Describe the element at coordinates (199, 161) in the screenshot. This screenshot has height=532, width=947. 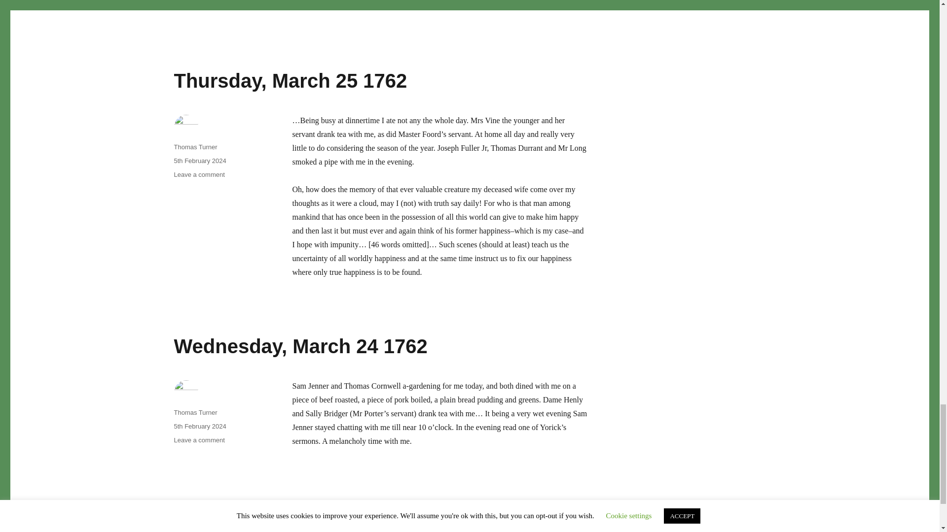
I see `Thomas Turner` at that location.